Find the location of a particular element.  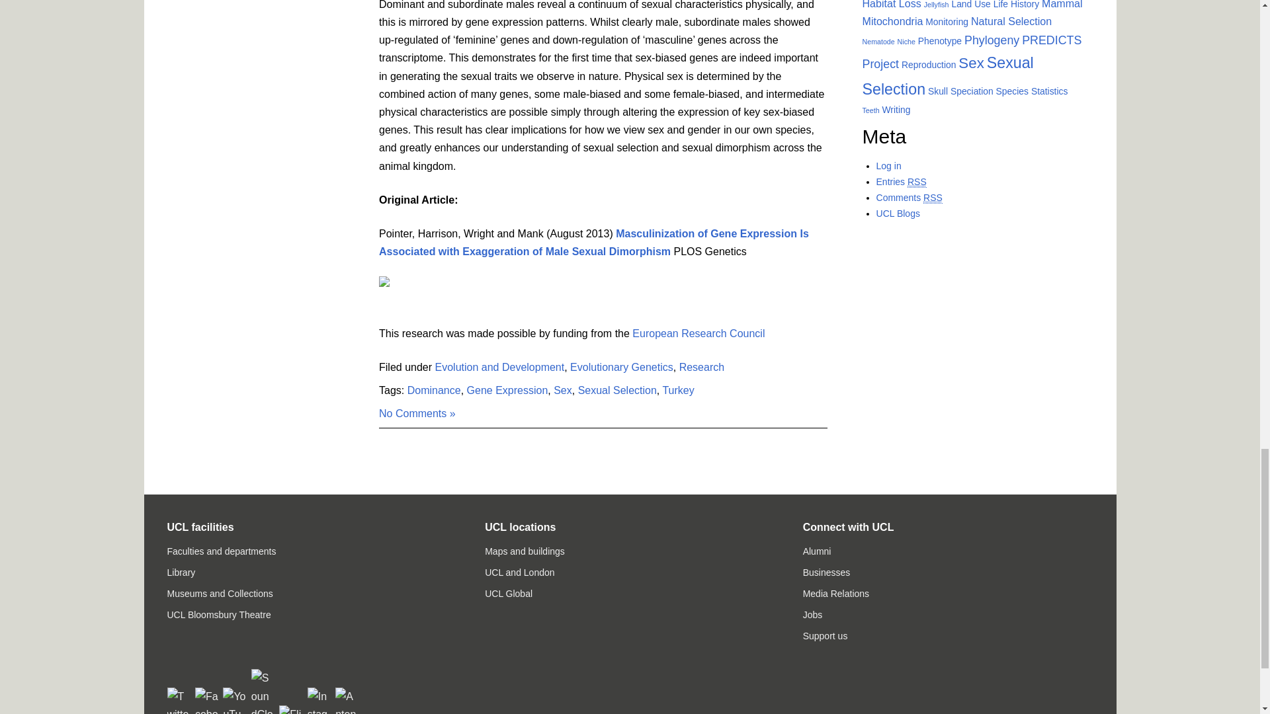

Powered by UCL Blogs is located at coordinates (898, 213).